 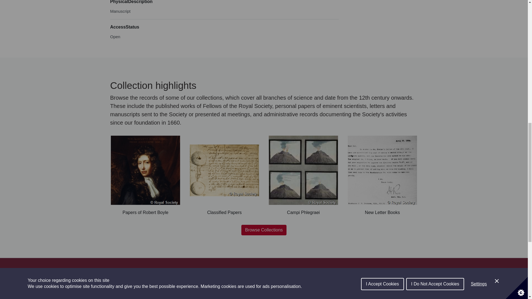 I want to click on I Accept Cookies, so click(x=382, y=6).